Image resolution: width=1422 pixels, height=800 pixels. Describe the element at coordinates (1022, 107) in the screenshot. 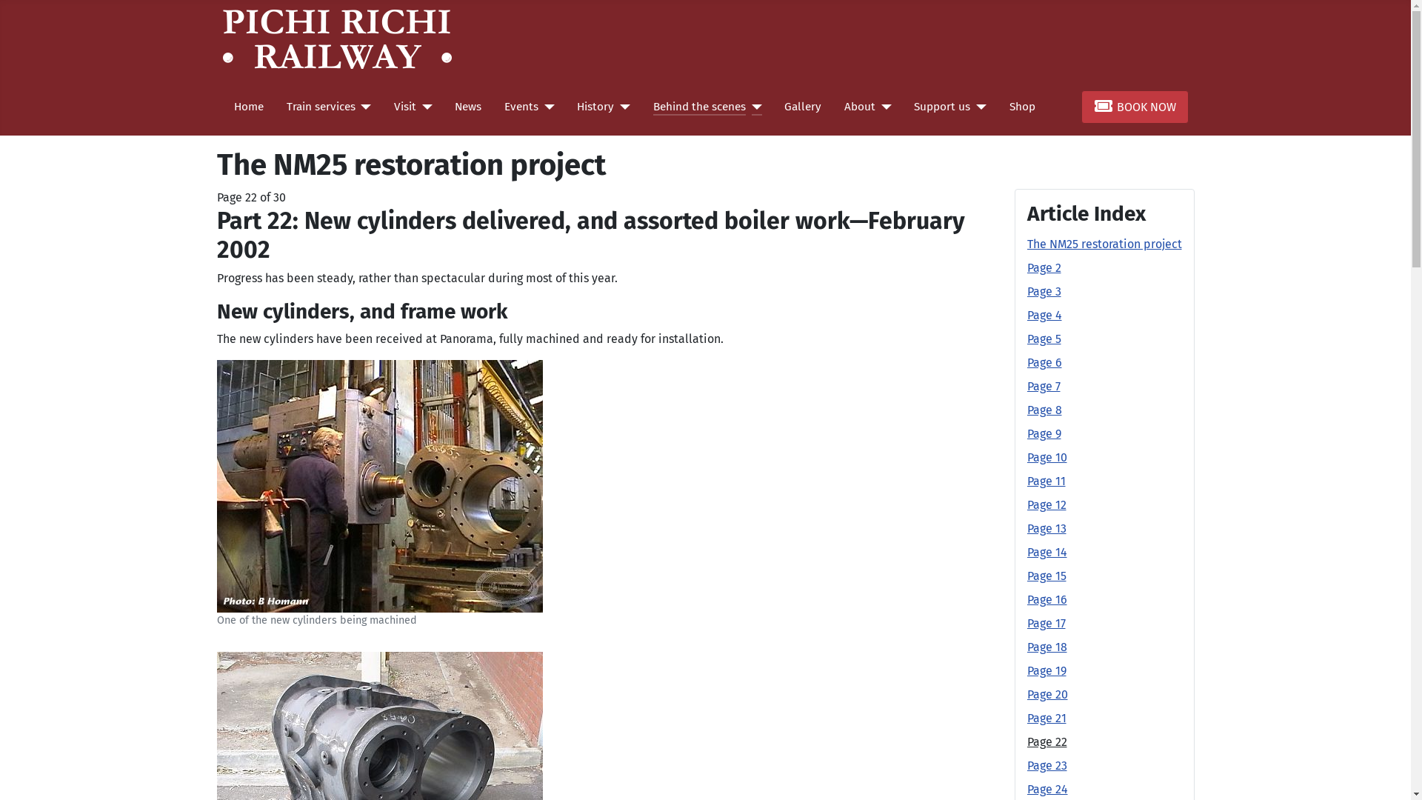

I see `Shop` at that location.